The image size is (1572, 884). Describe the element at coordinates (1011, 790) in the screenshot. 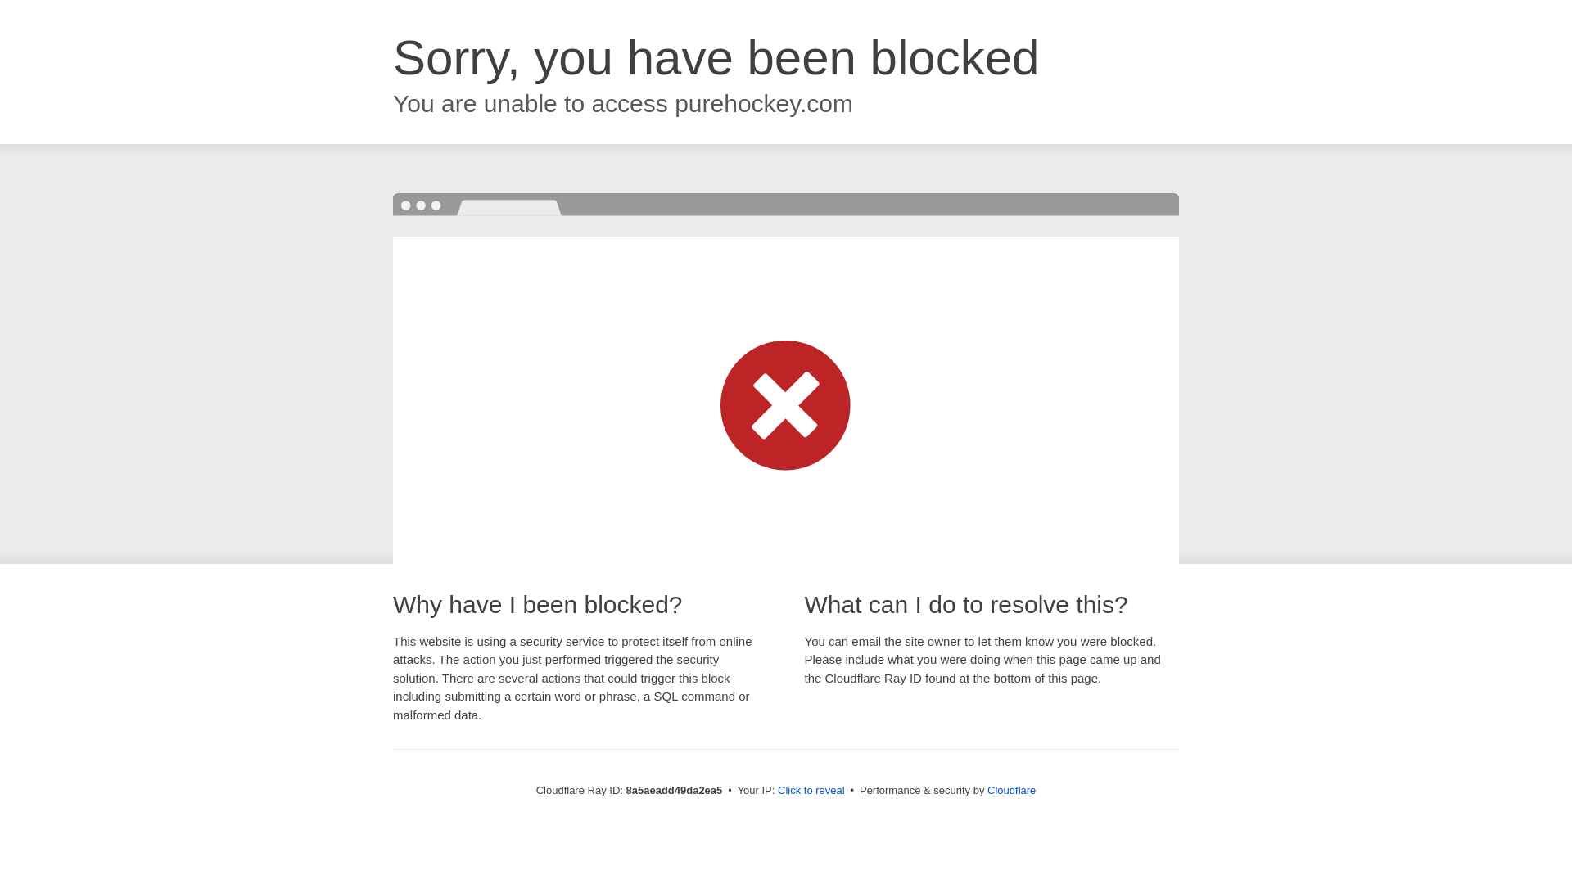

I see `Cloudflare` at that location.